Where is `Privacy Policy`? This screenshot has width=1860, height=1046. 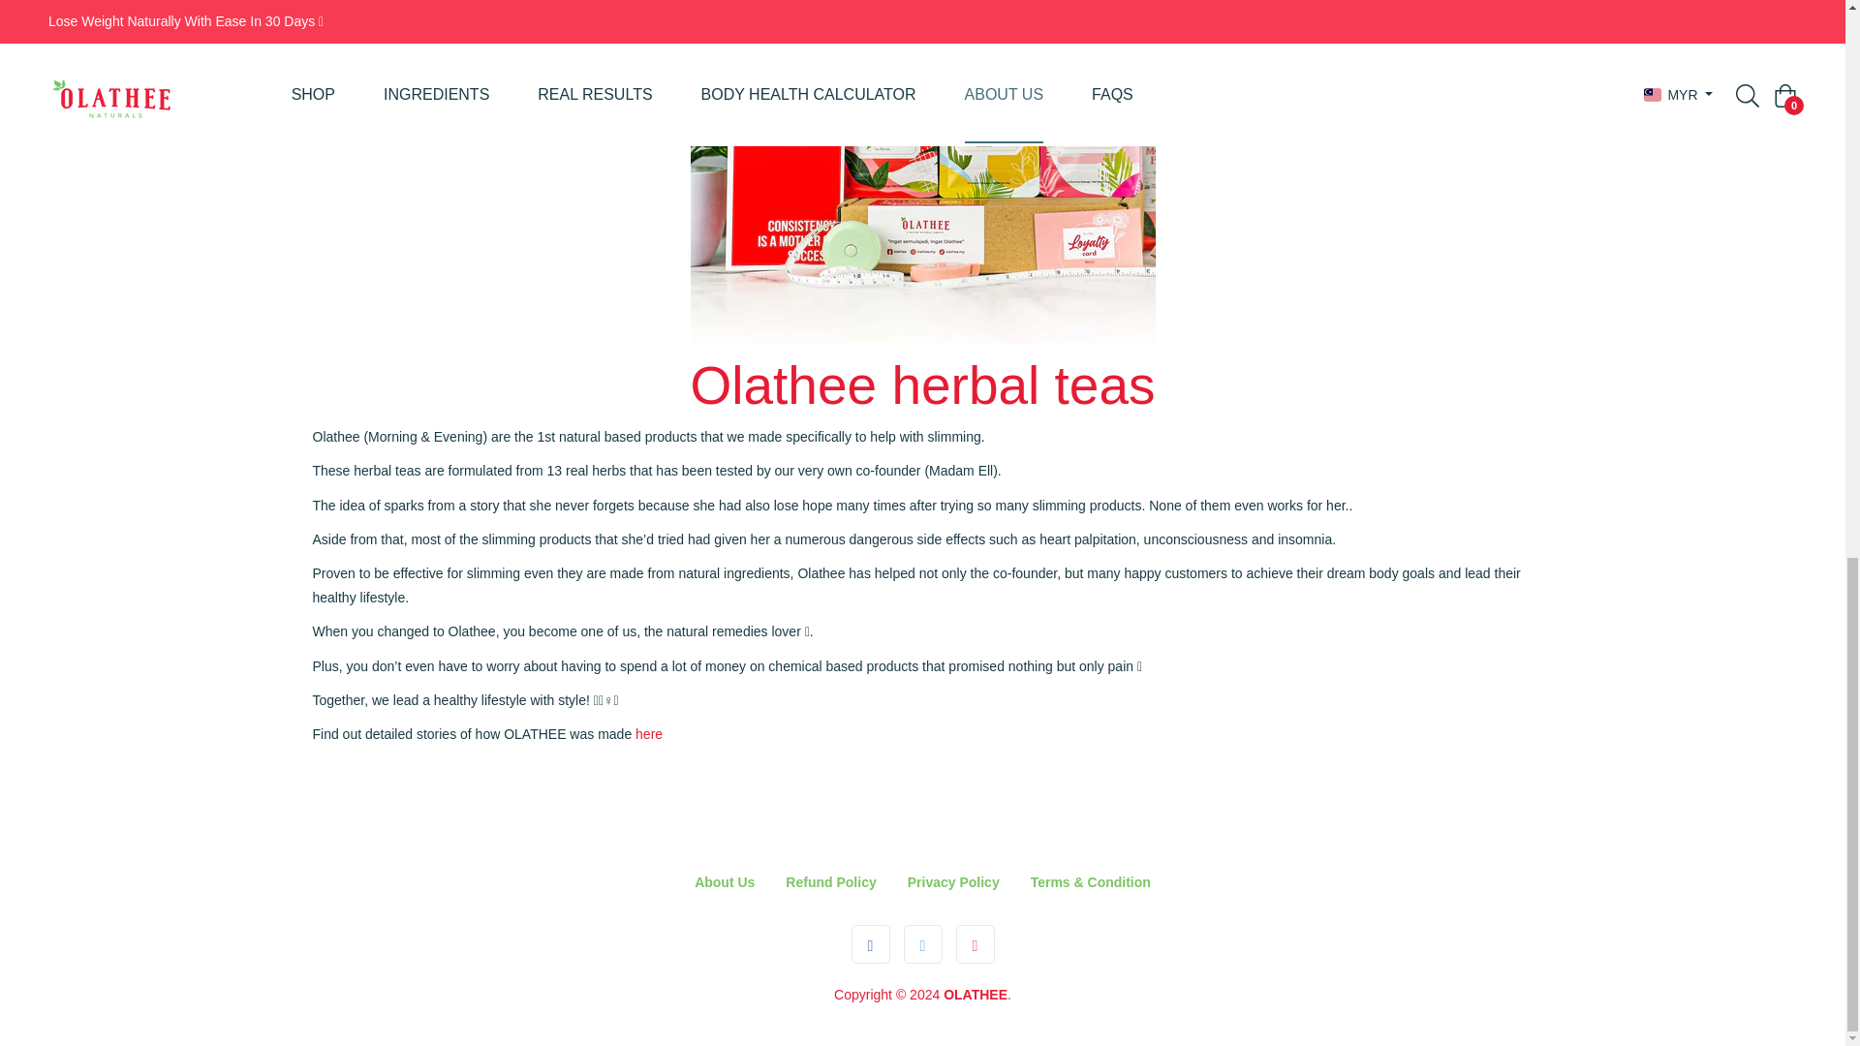 Privacy Policy is located at coordinates (953, 881).